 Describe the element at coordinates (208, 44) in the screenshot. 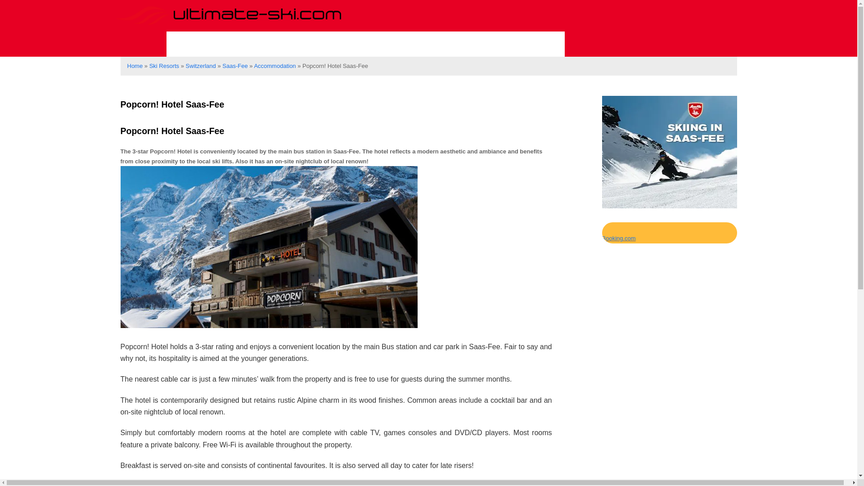

I see `Ski Resorts` at that location.